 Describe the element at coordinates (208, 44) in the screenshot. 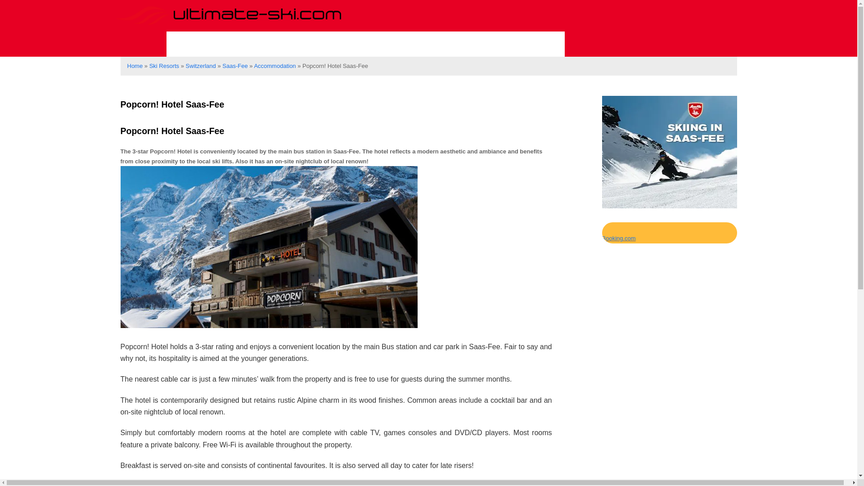

I see `Ski Resorts` at that location.